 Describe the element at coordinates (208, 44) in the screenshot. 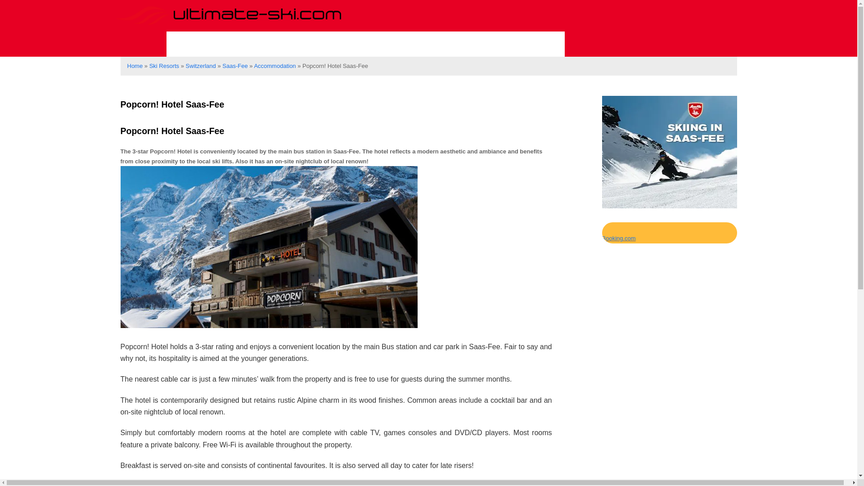

I see `Ski Resorts` at that location.